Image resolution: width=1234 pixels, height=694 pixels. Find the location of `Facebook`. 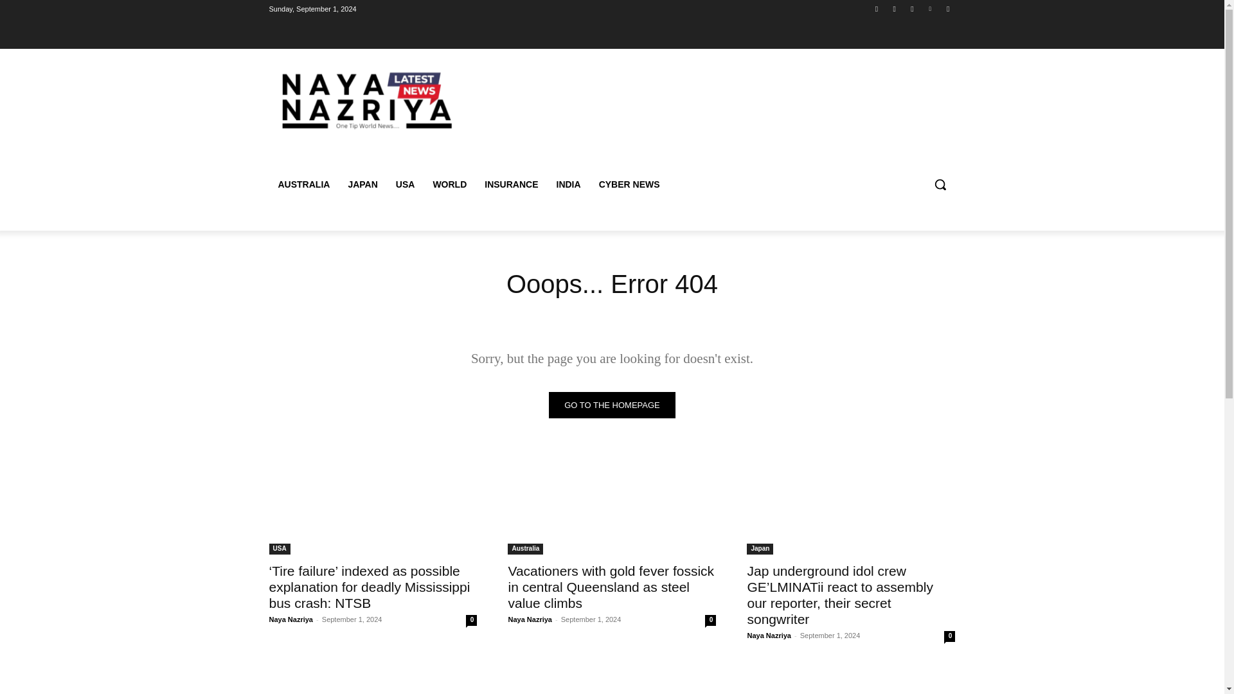

Facebook is located at coordinates (877, 8).